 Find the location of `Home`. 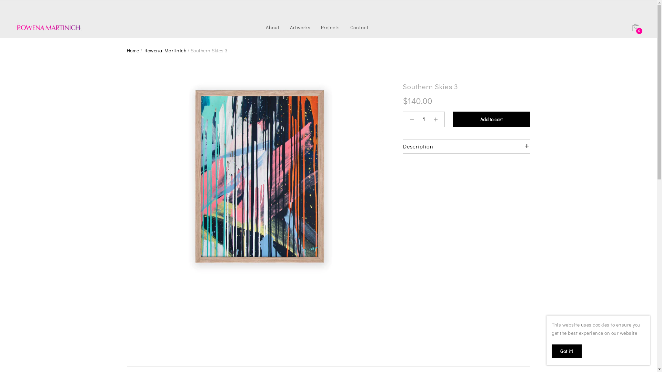

Home is located at coordinates (134, 50).